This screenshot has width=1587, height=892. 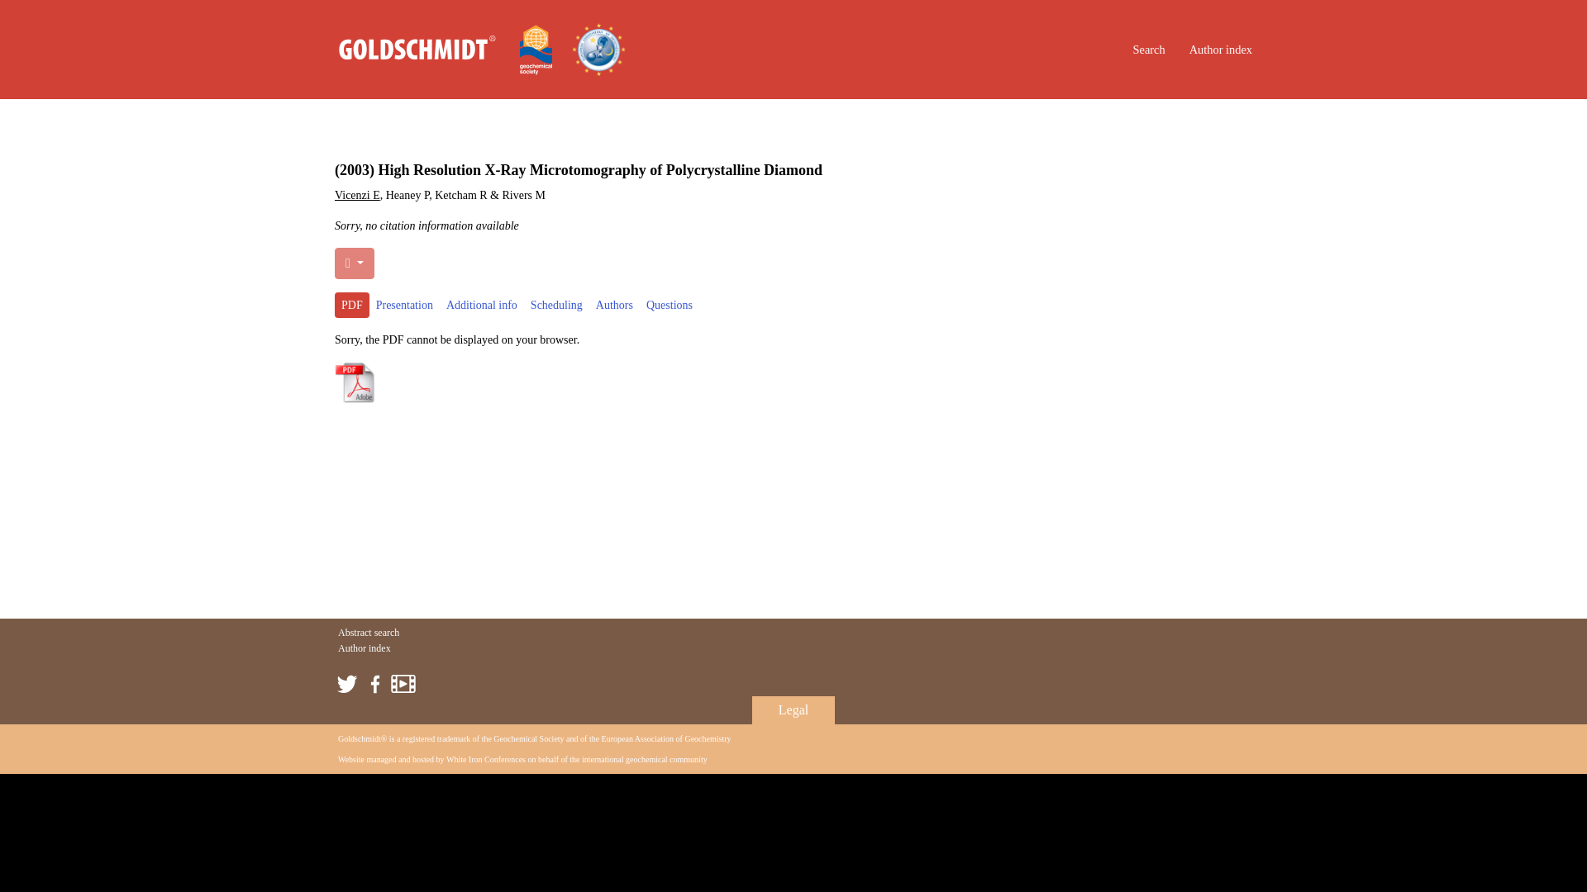 What do you see at coordinates (369, 633) in the screenshot?
I see `Abstract search` at bounding box center [369, 633].